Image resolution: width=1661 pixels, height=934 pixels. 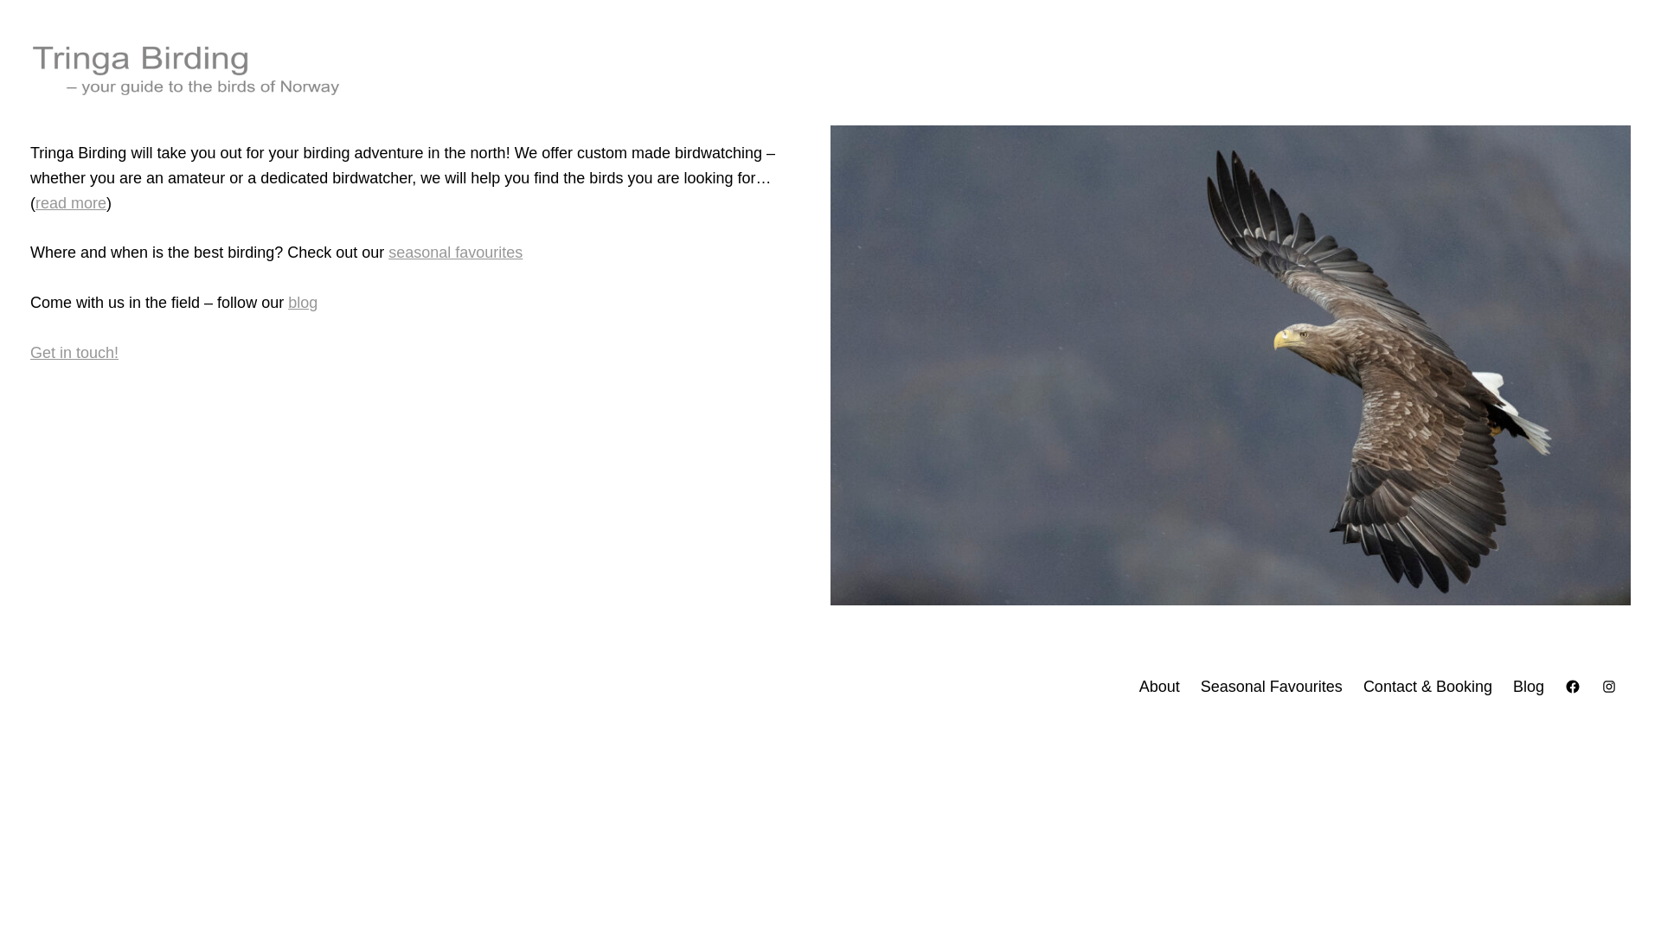 I want to click on Instagram, so click(x=1608, y=687).